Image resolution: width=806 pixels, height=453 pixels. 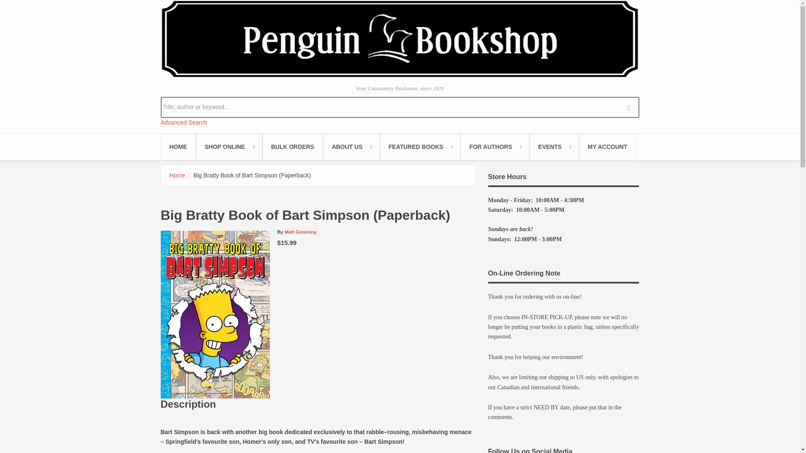 What do you see at coordinates (301, 232) in the screenshot?
I see `Matt Groening` at bounding box center [301, 232].